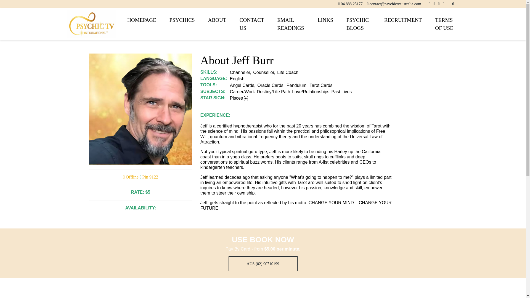 The image size is (530, 298). What do you see at coordinates (252, 24) in the screenshot?
I see `CONTACT US` at bounding box center [252, 24].